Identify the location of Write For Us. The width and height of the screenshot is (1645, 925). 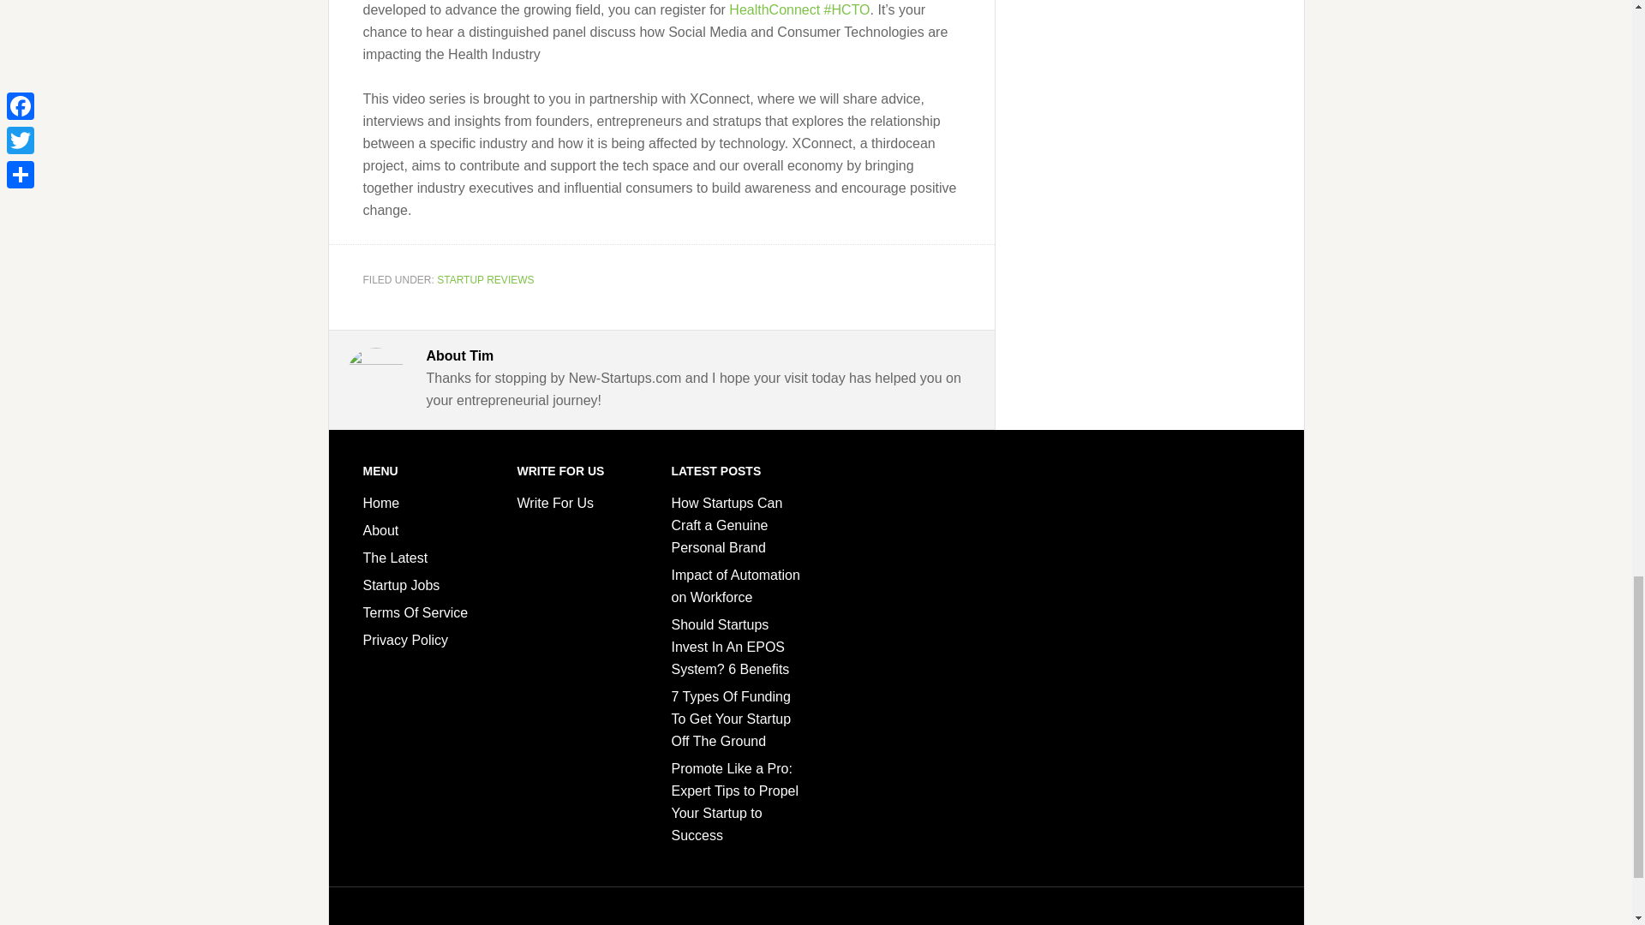
(555, 503).